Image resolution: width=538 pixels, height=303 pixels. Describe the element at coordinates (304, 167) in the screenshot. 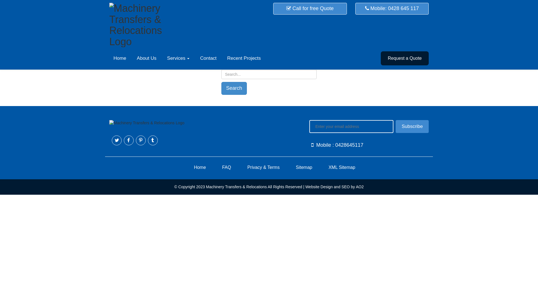

I see `Sitemap` at that location.